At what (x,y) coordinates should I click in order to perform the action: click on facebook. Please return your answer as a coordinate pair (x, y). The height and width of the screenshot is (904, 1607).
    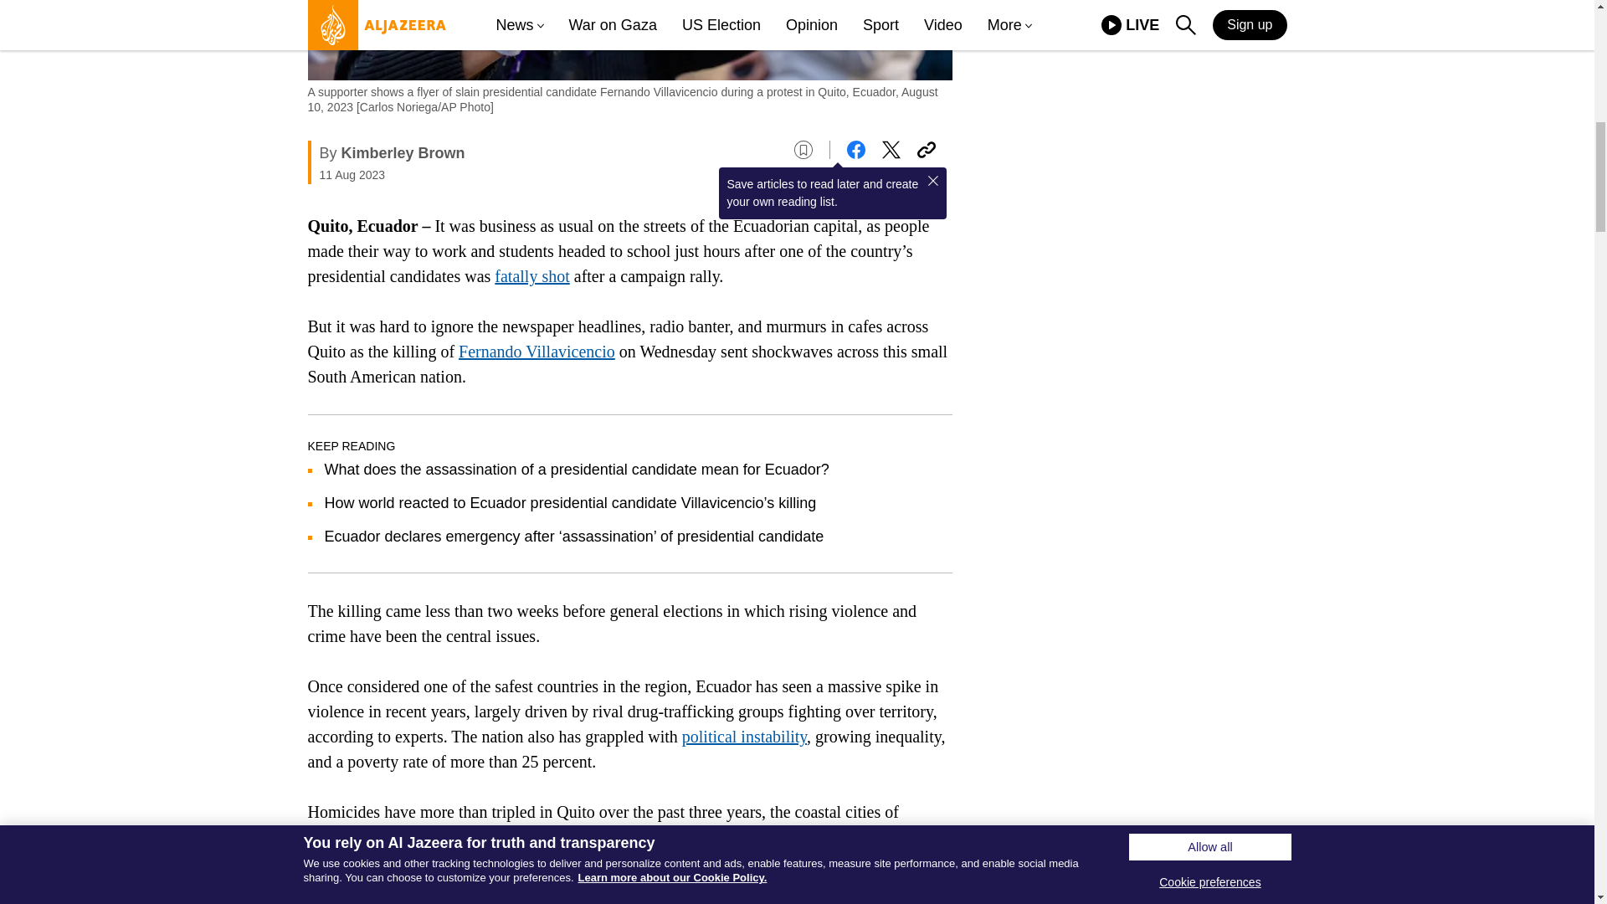
    Looking at the image, I should click on (855, 150).